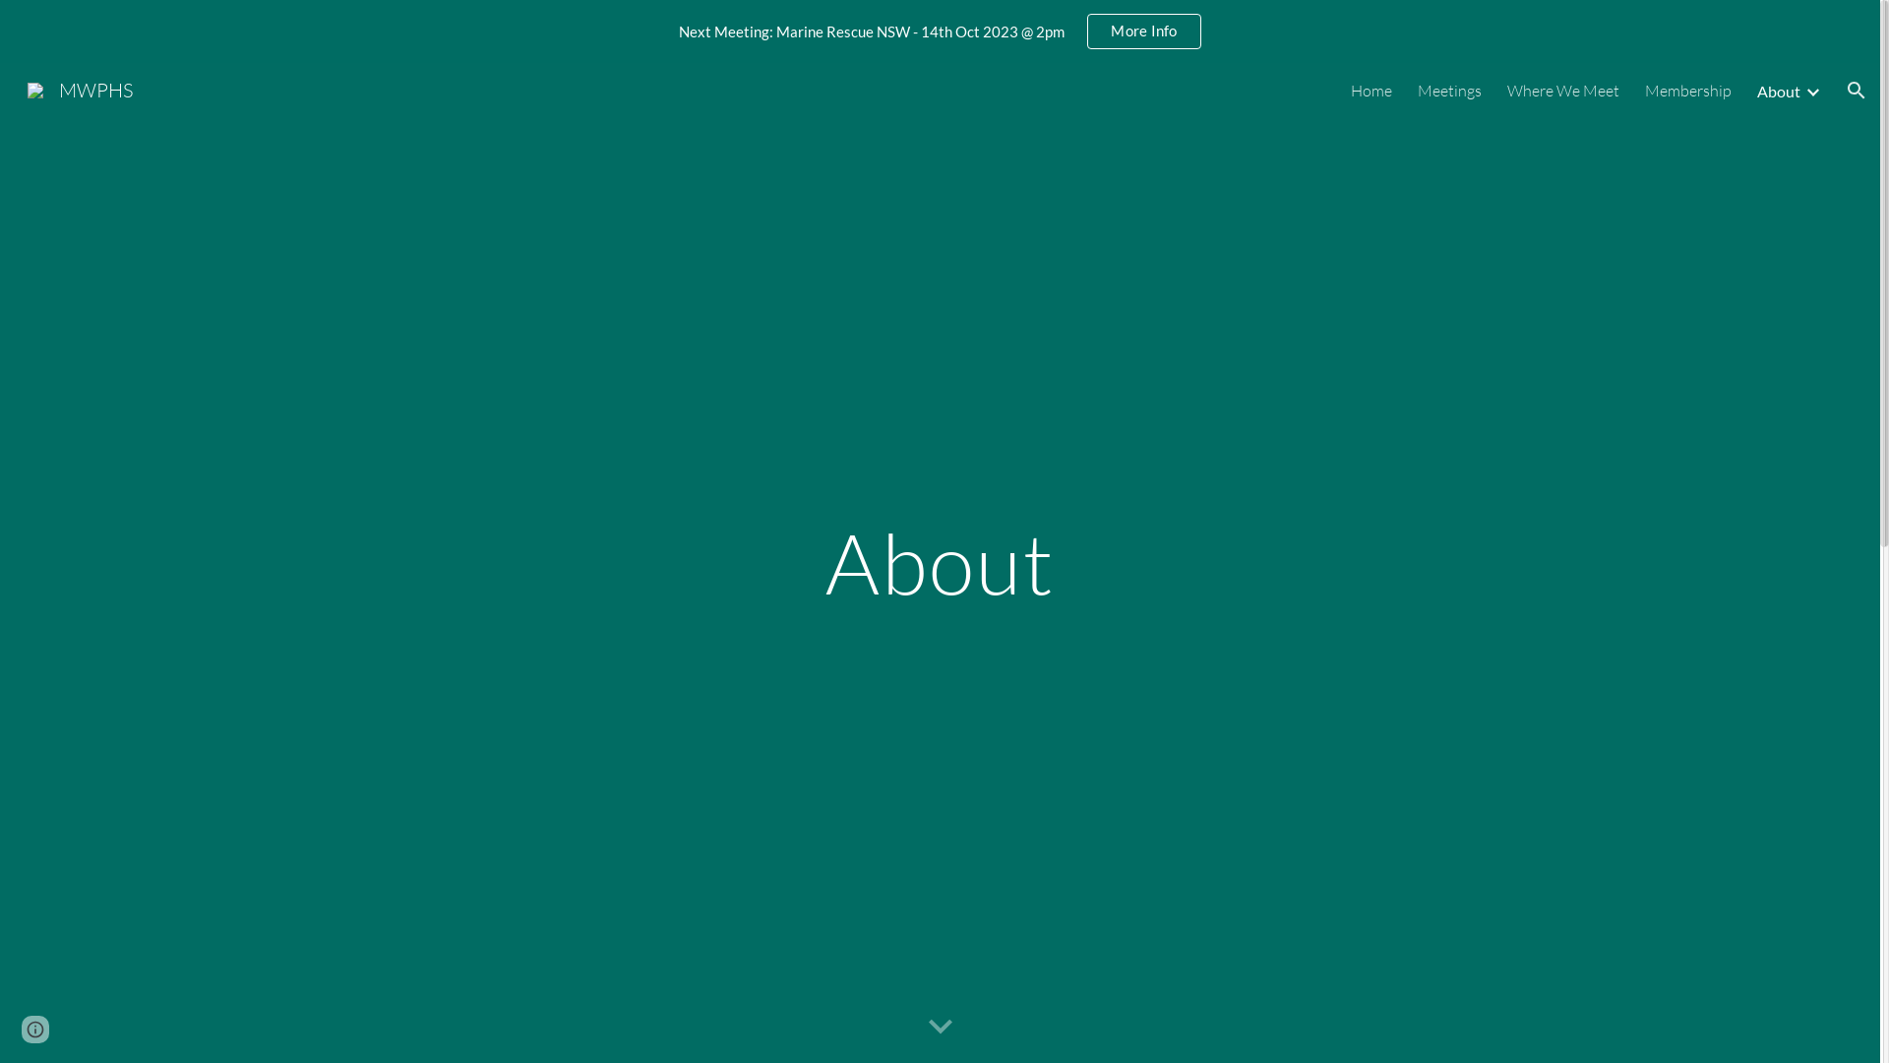 Image resolution: width=1889 pixels, height=1063 pixels. Describe the element at coordinates (1371, 91) in the screenshot. I see `Home` at that location.